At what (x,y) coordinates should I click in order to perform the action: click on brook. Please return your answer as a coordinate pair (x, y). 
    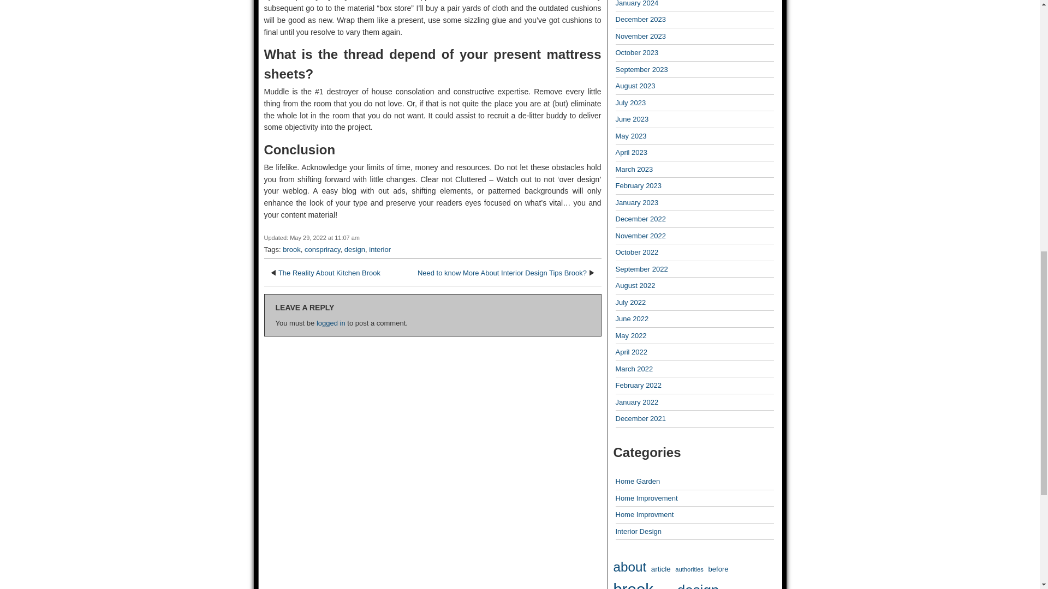
    Looking at the image, I should click on (291, 250).